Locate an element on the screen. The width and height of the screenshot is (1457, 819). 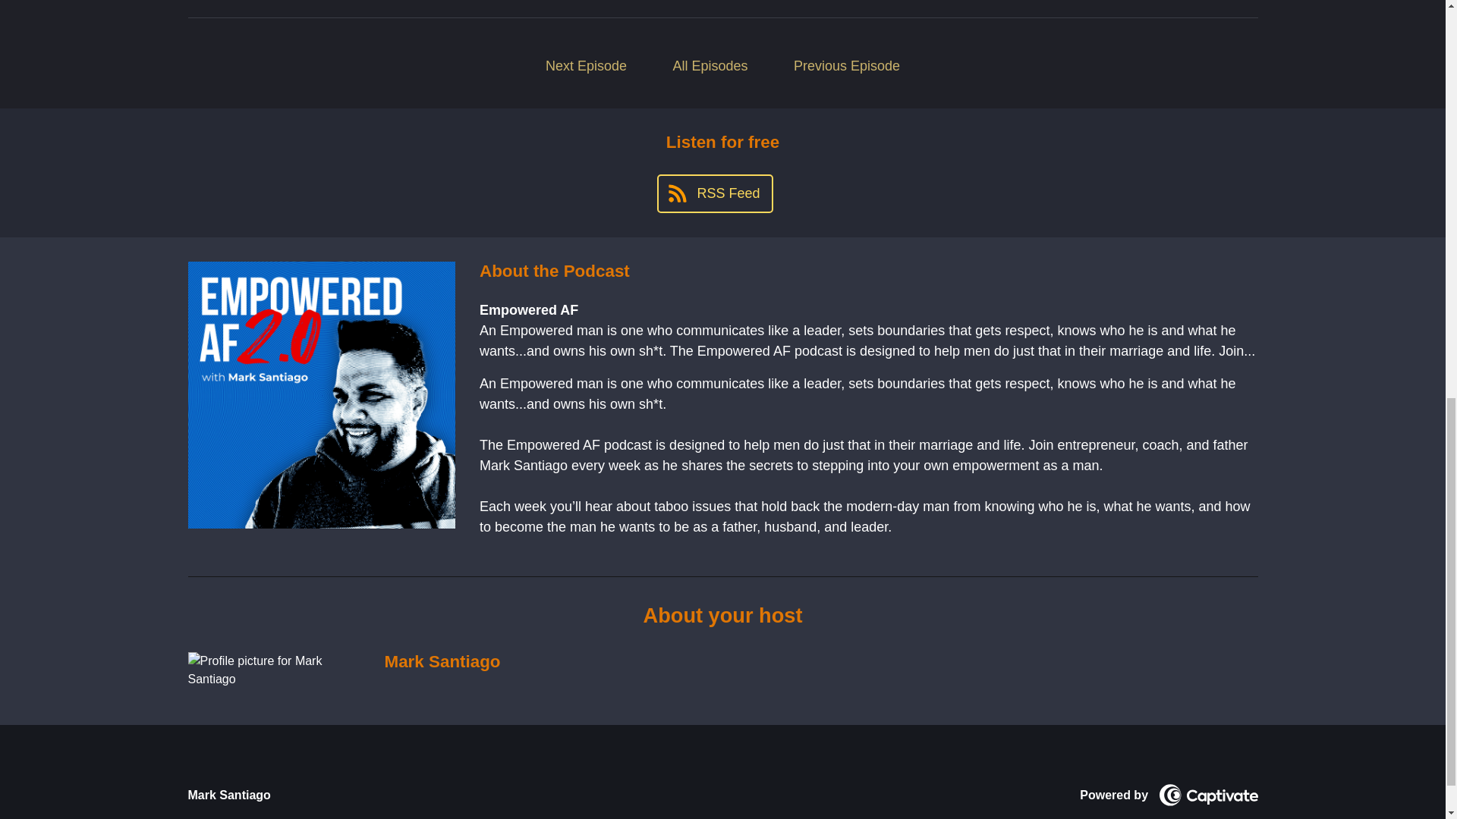
Next Episode is located at coordinates (586, 66).